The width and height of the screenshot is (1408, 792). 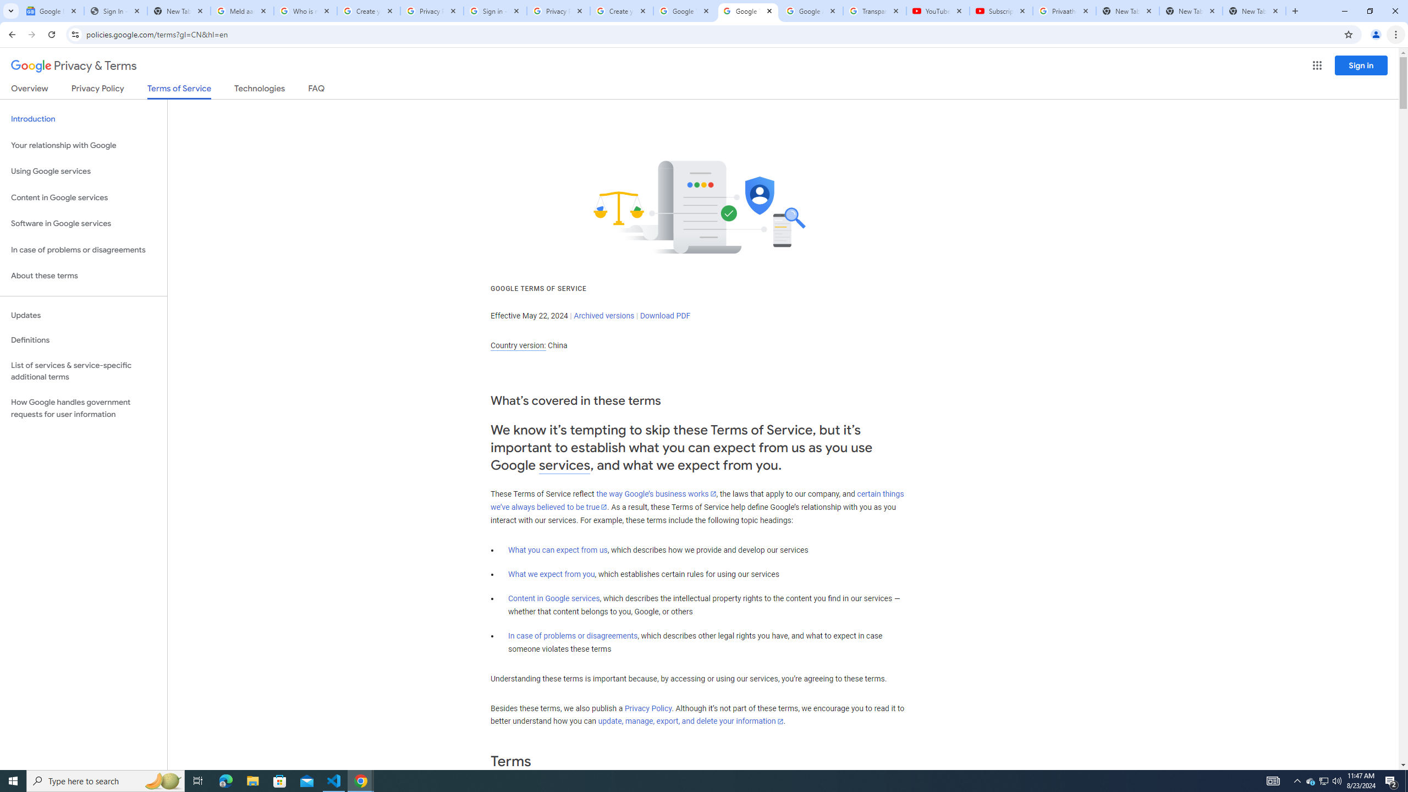 What do you see at coordinates (1254, 11) in the screenshot?
I see `New Tab` at bounding box center [1254, 11].